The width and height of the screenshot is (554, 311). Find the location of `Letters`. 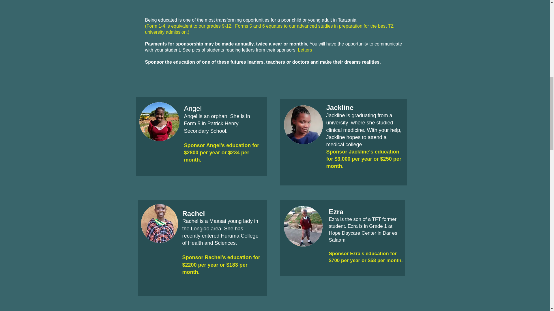

Letters is located at coordinates (305, 50).